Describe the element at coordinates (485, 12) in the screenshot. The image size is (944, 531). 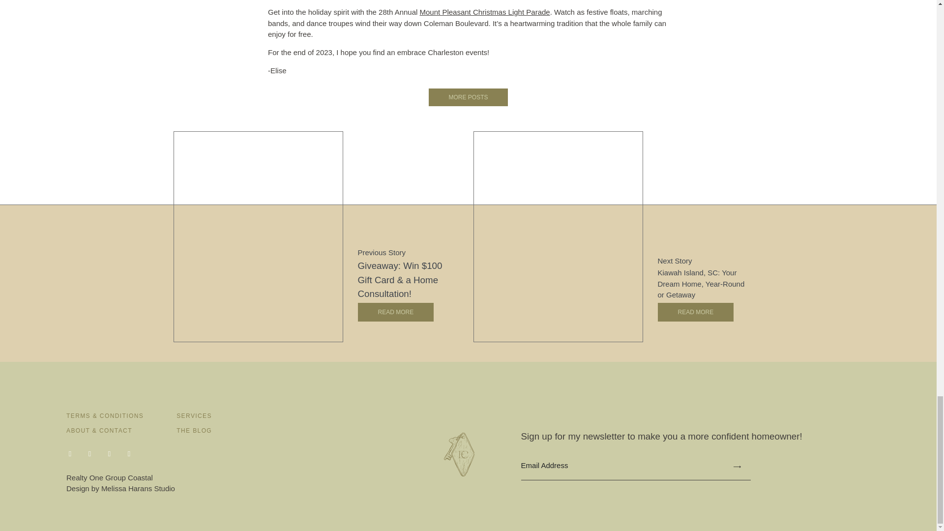
I see `Mount Pleasant Christmas Light Parade` at that location.